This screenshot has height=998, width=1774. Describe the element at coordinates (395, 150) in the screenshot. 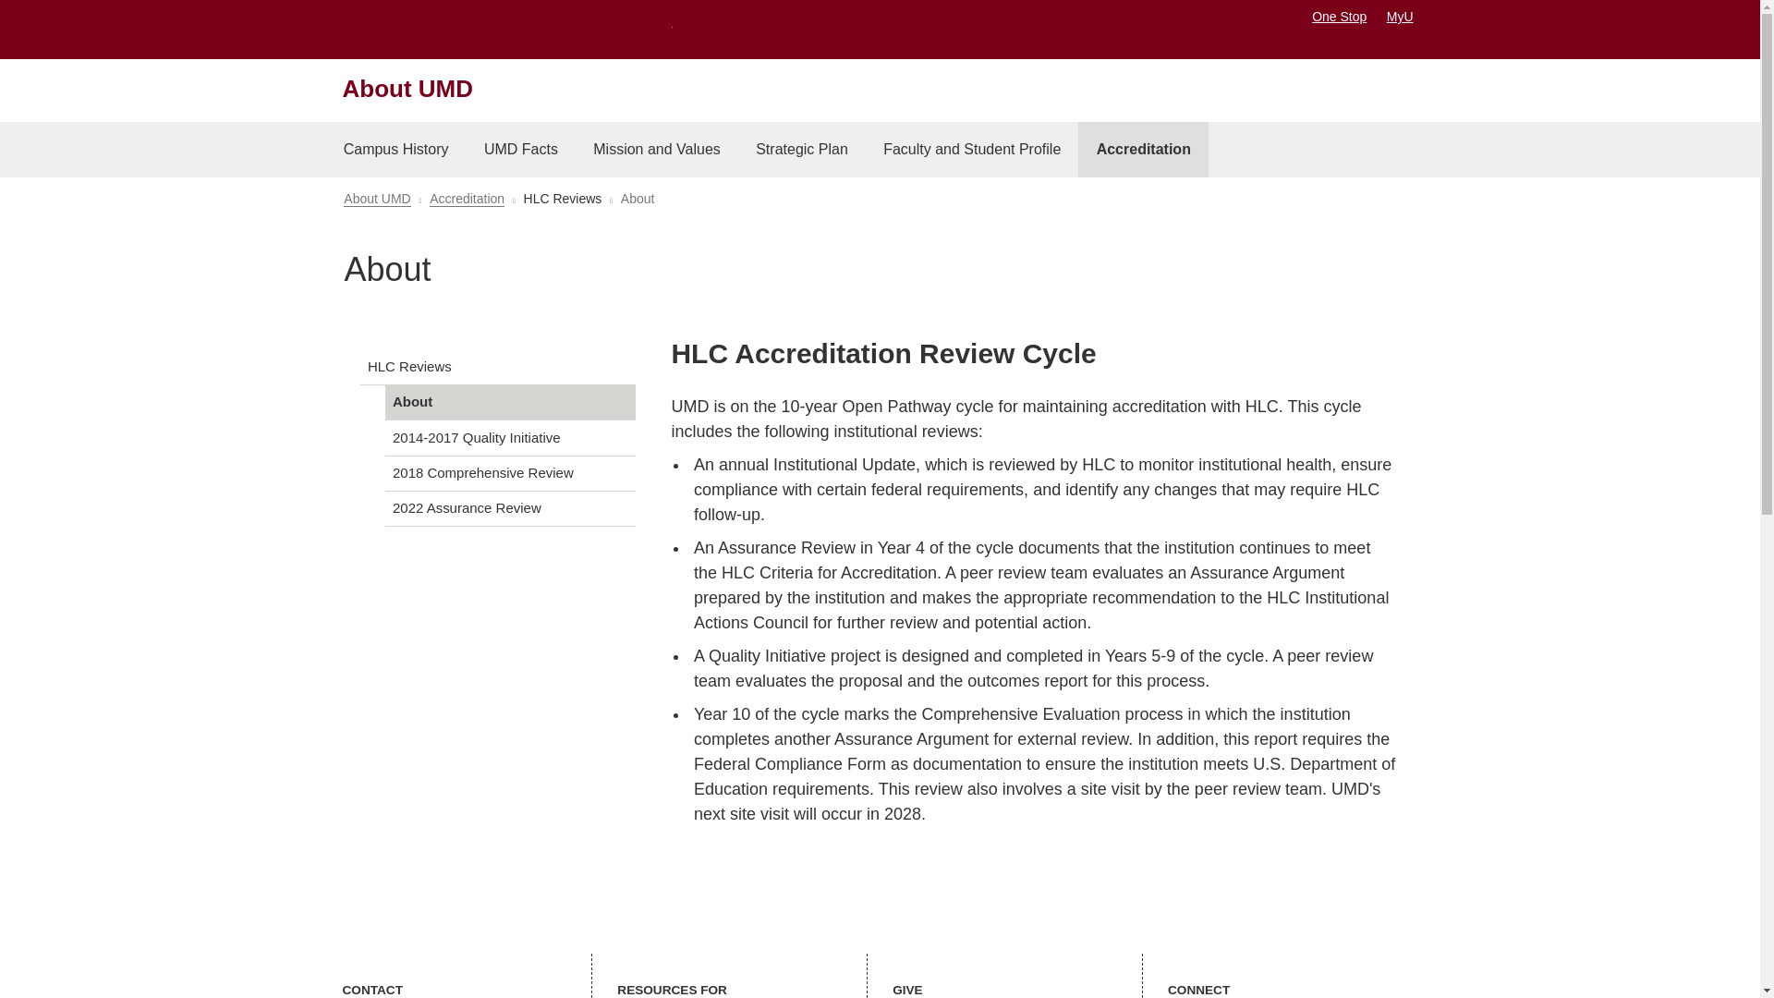

I see `Campus History` at that location.